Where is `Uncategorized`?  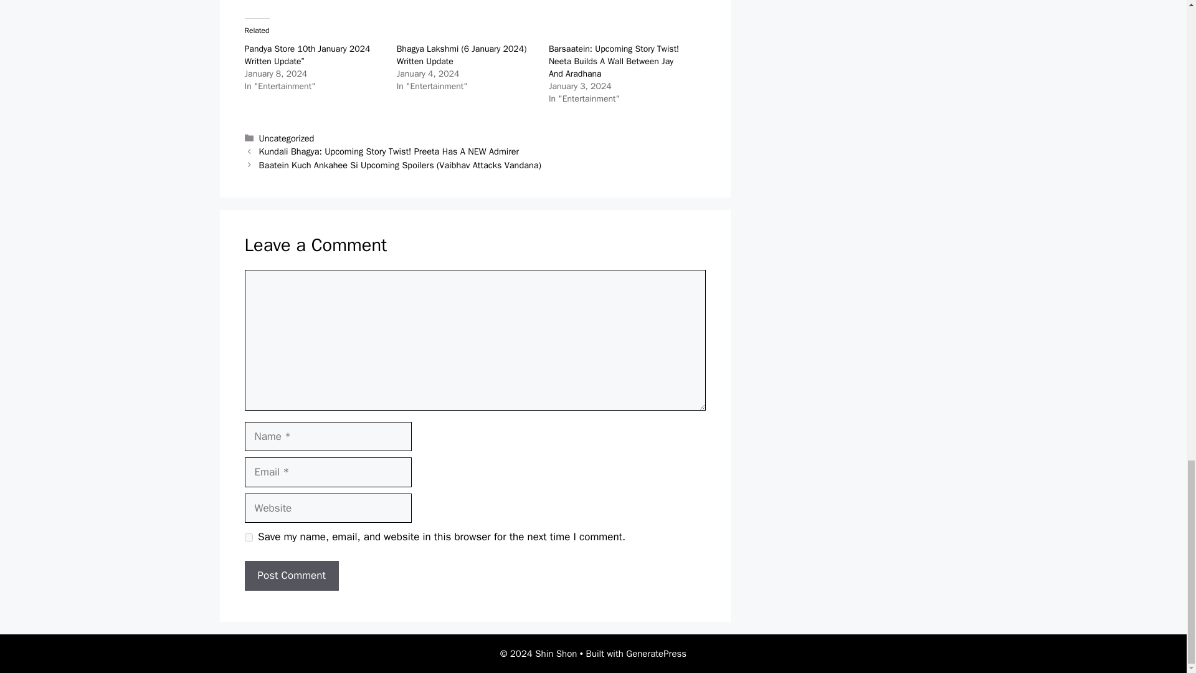 Uncategorized is located at coordinates (287, 138).